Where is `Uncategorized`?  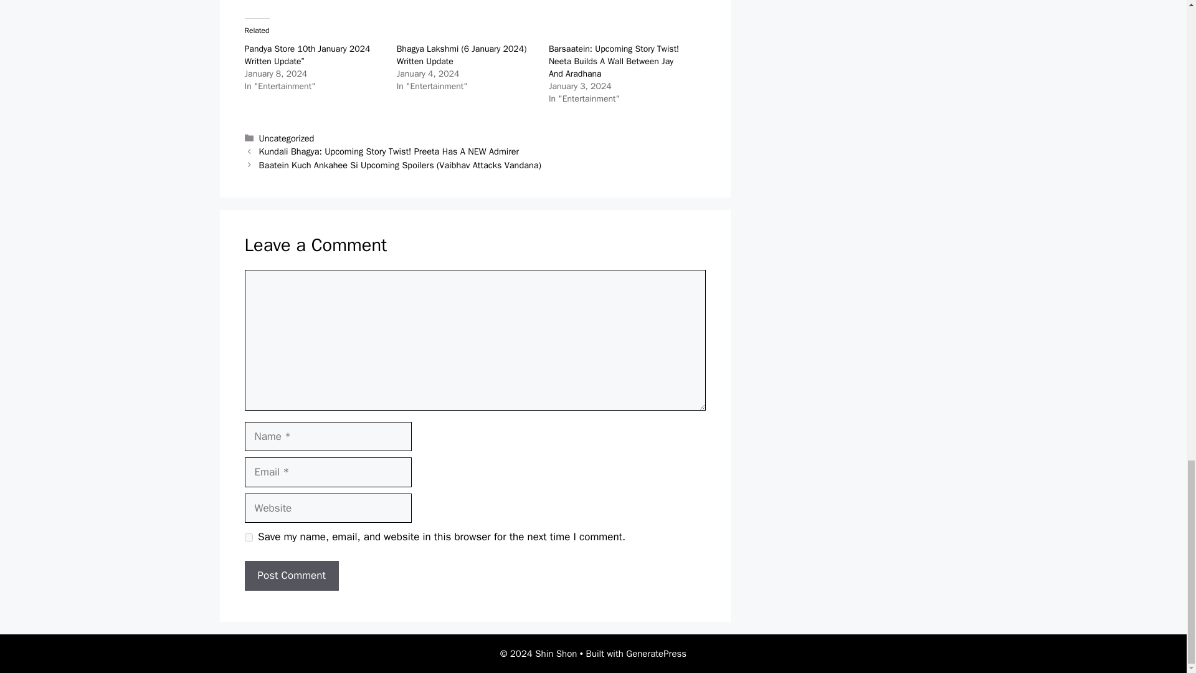 Uncategorized is located at coordinates (287, 138).